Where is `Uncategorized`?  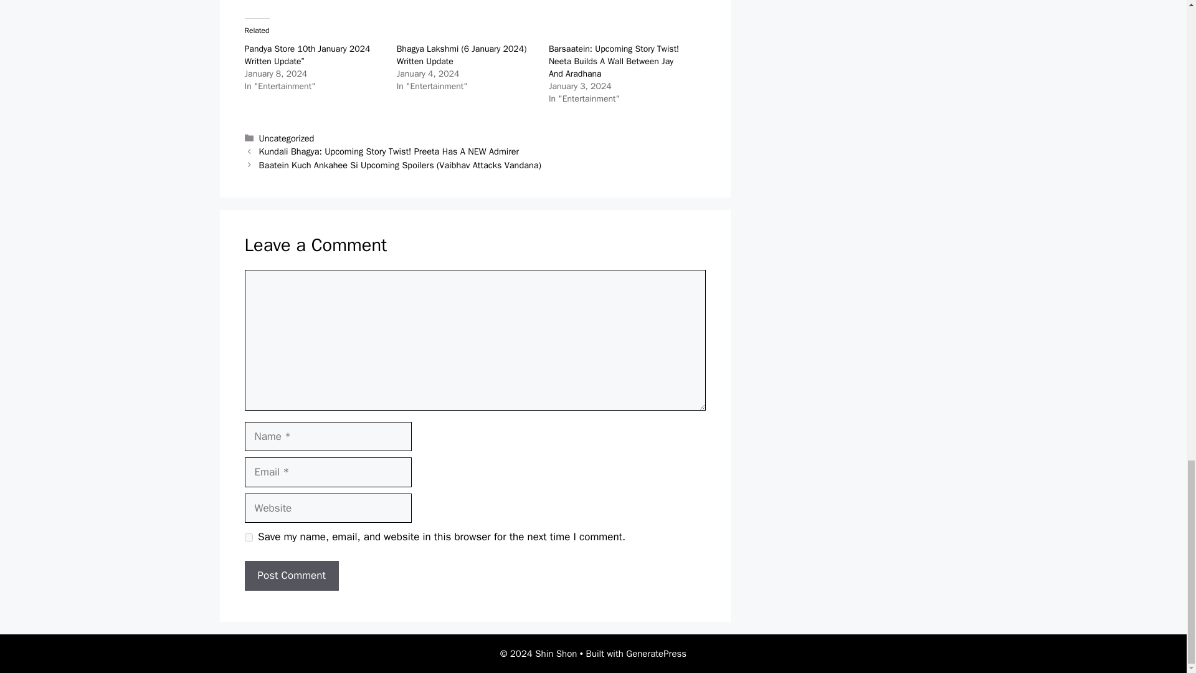 Uncategorized is located at coordinates (287, 138).